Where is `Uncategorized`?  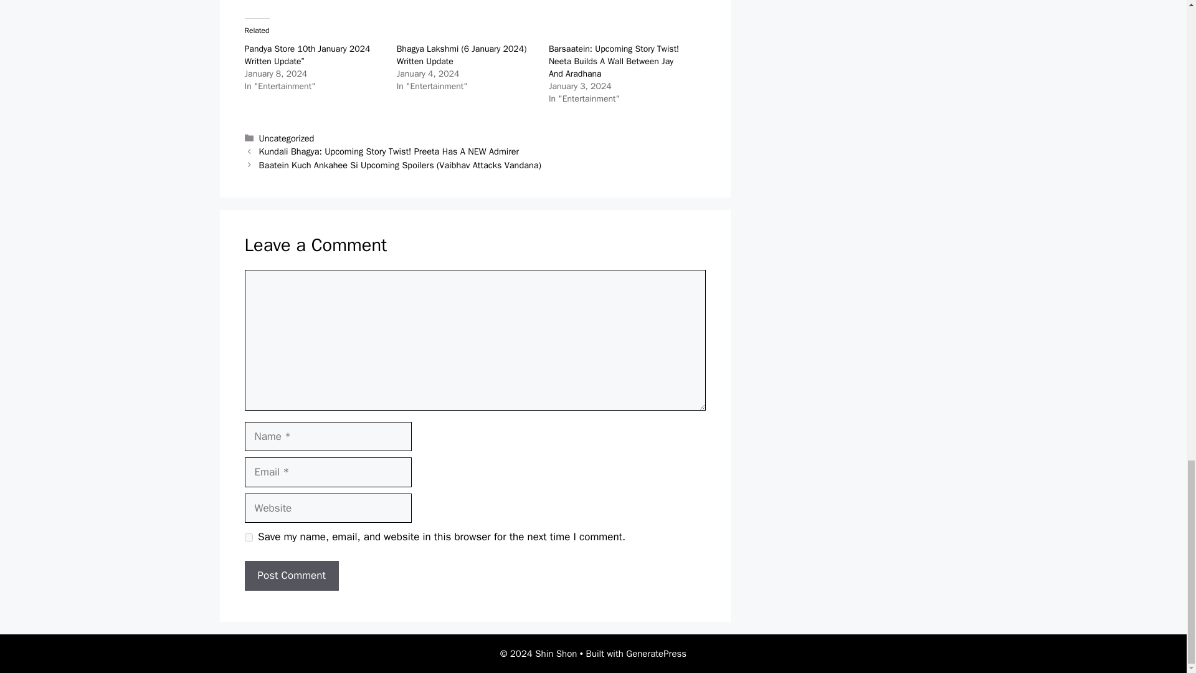 Uncategorized is located at coordinates (287, 138).